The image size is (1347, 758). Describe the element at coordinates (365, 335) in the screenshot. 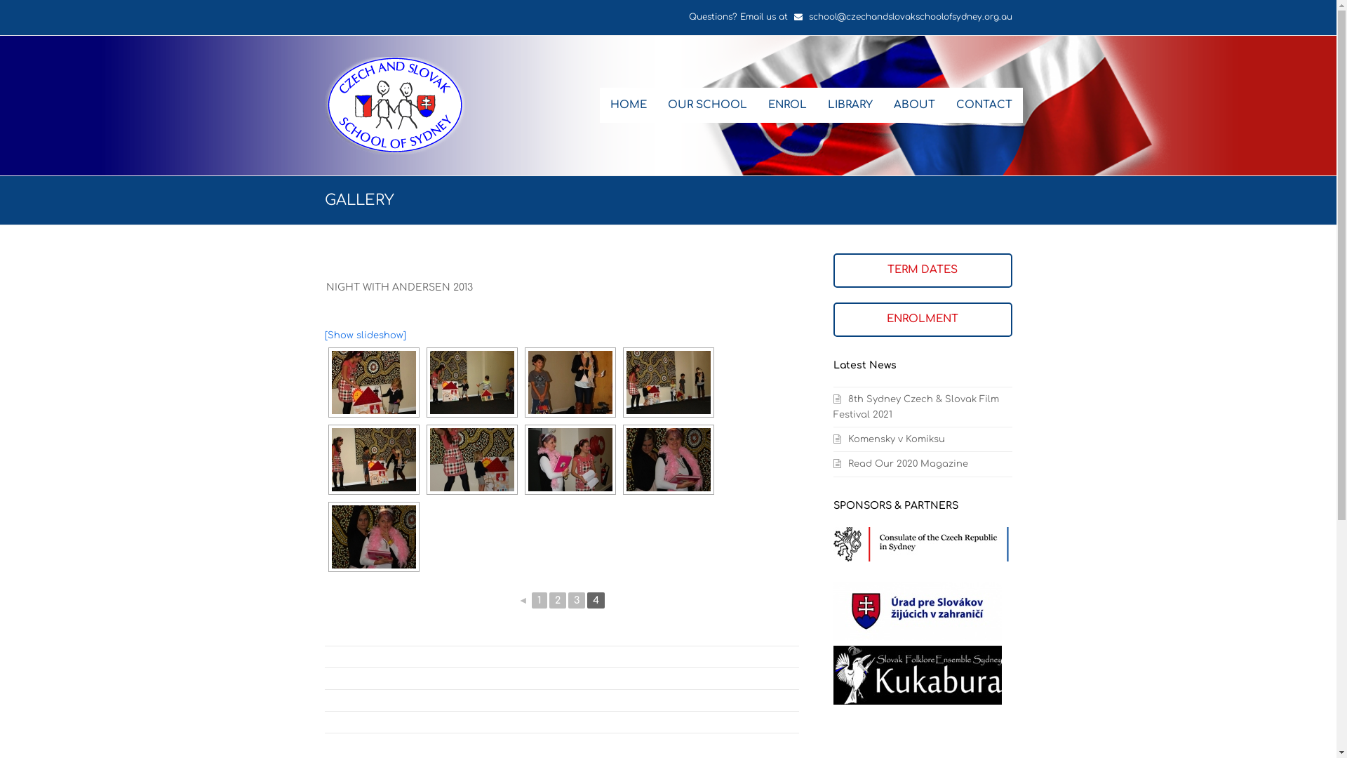

I see `[Show slideshow]` at that location.